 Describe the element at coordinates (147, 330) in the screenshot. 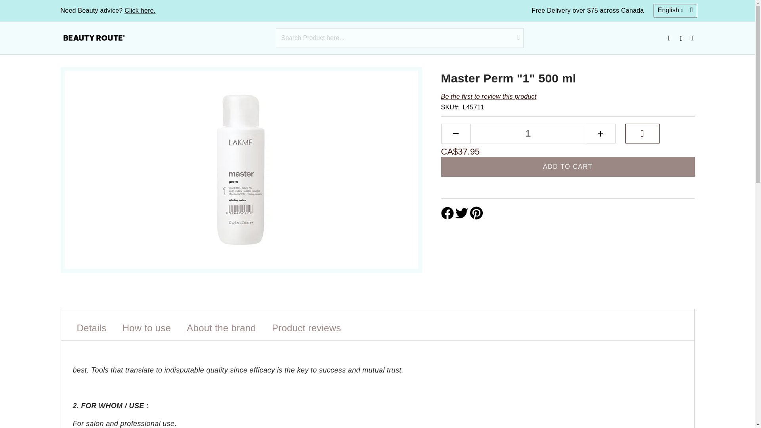

I see `how to use` at that location.